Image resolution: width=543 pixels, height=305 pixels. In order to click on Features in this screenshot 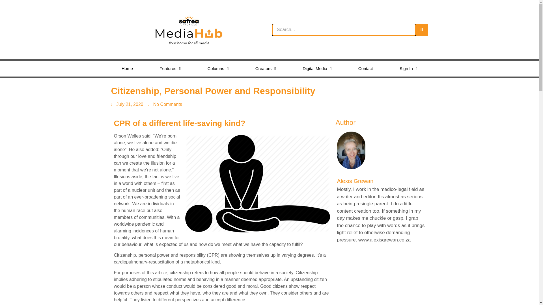, I will do `click(170, 68)`.